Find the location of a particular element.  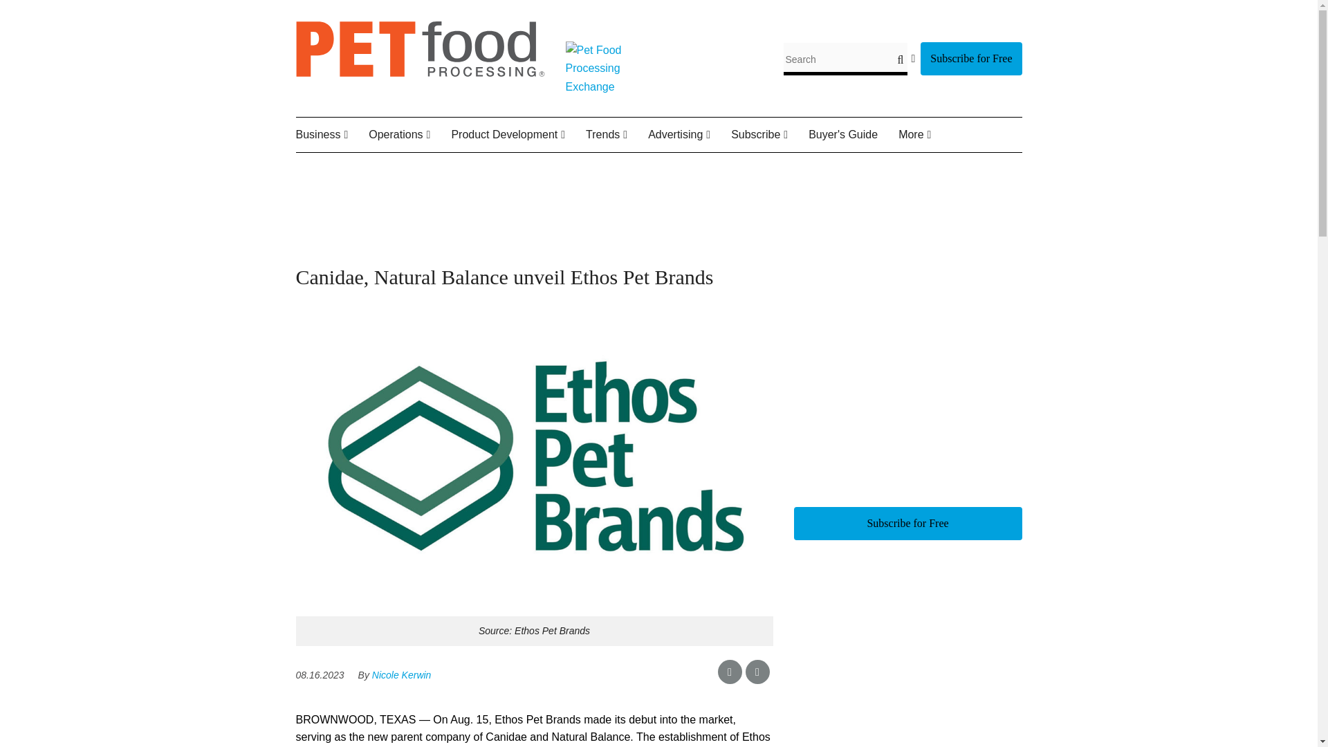

Subscribe for Free is located at coordinates (970, 58).